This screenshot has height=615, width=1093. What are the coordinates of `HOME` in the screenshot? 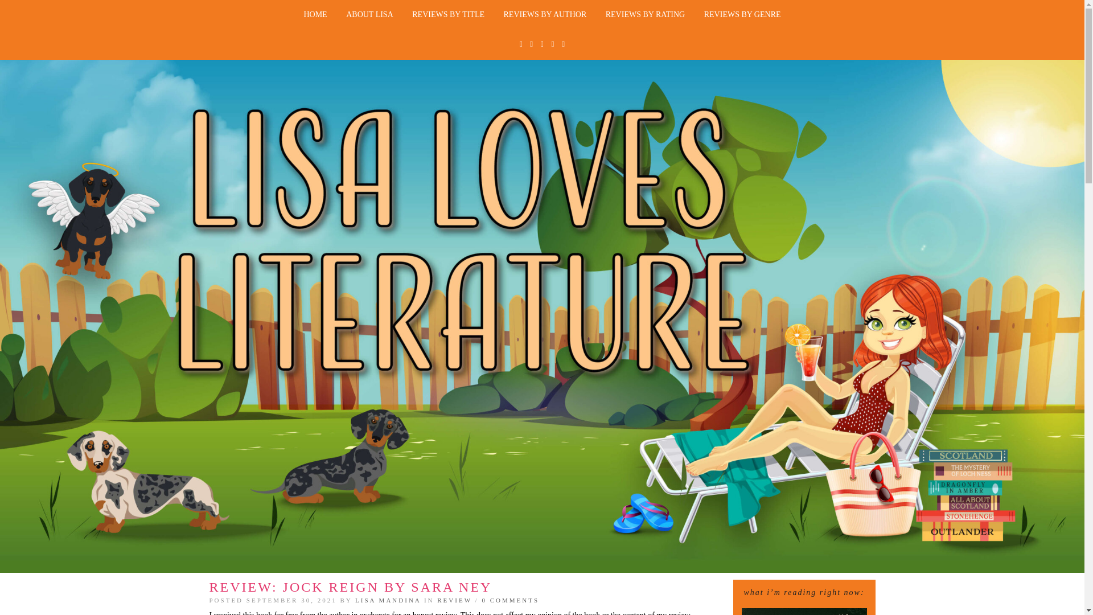 It's located at (315, 15).